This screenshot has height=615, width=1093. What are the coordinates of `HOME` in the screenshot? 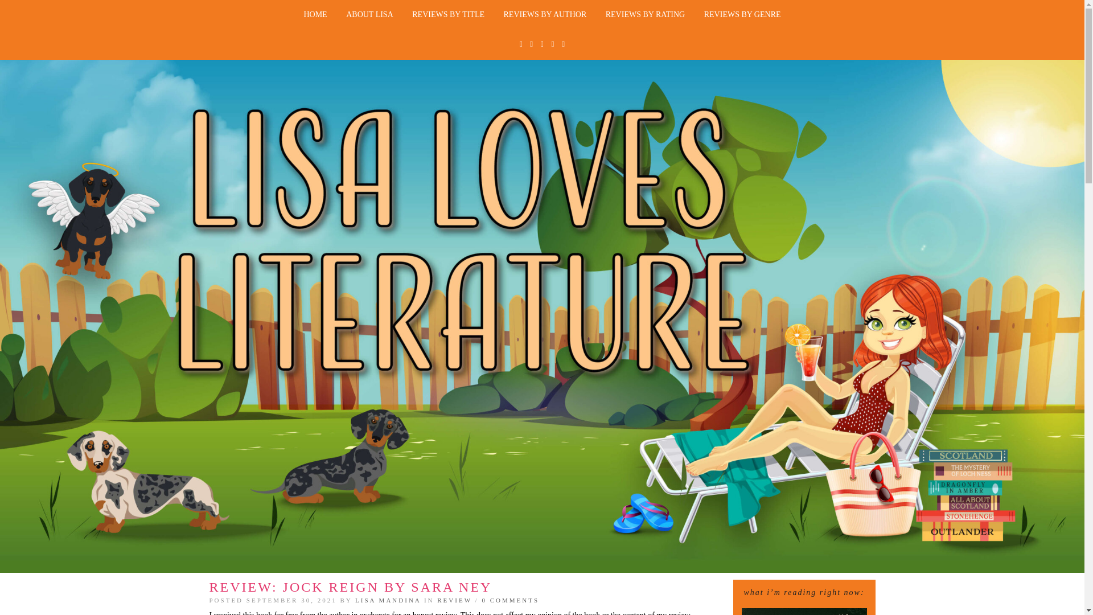 It's located at (315, 15).